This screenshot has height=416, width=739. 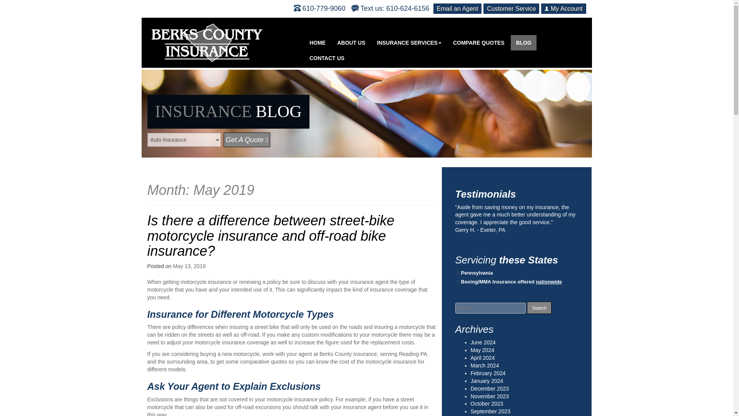 I want to click on COMPARE QUOTES, so click(x=479, y=42).